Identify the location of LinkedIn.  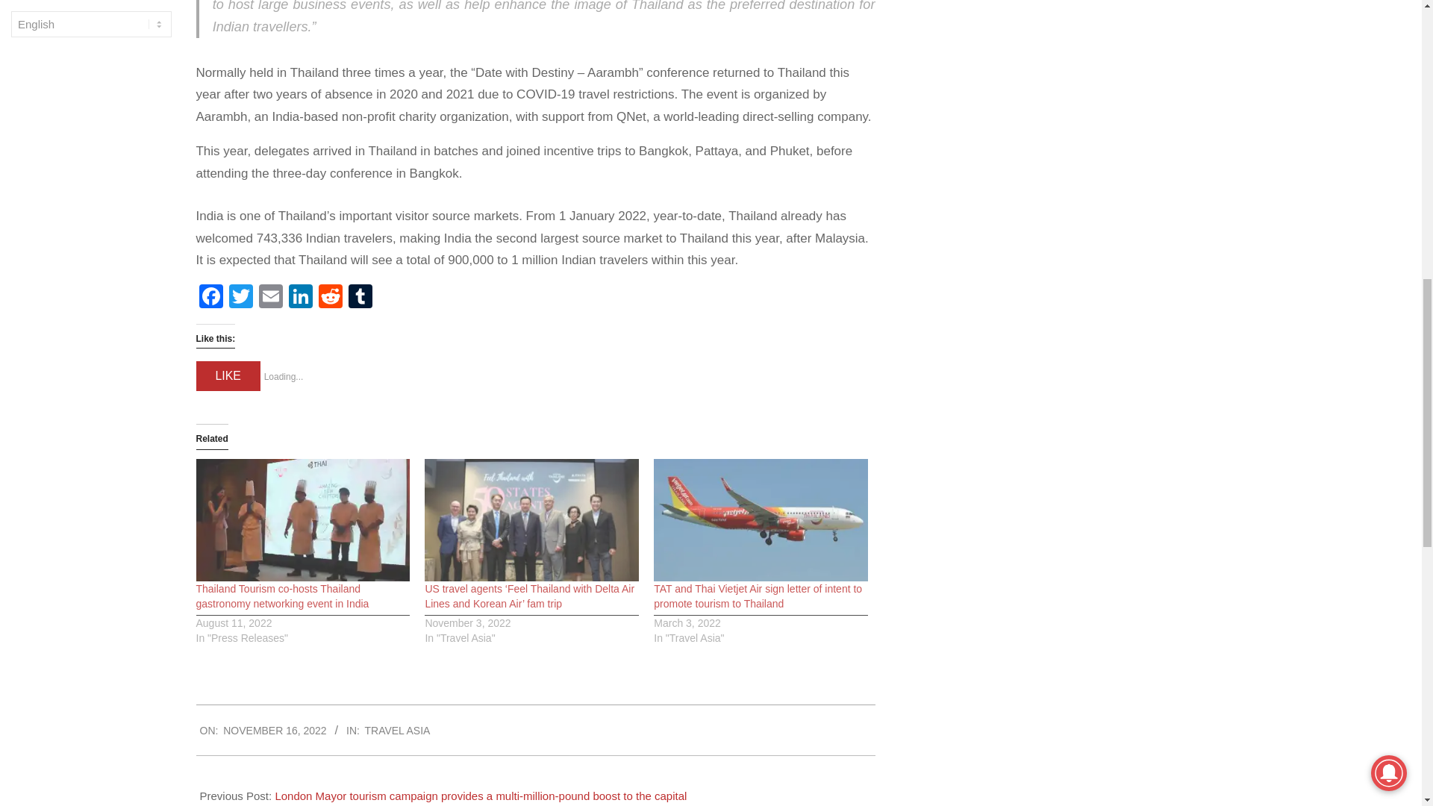
(300, 298).